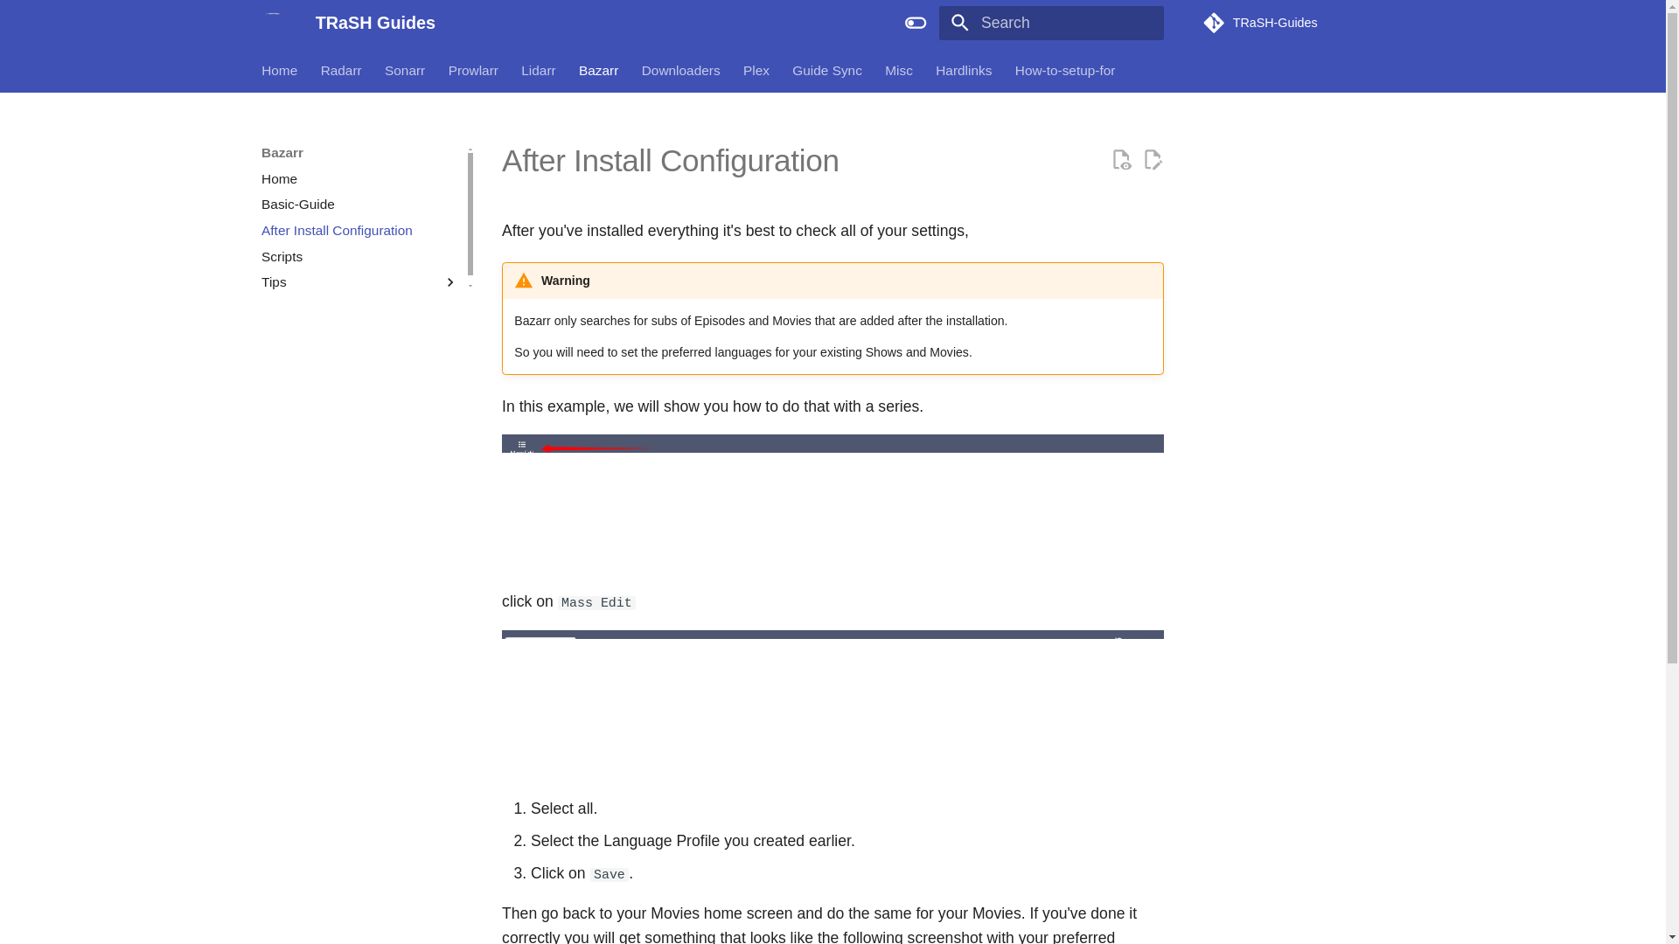  Describe the element at coordinates (964, 70) in the screenshot. I see `Hardlinks` at that location.